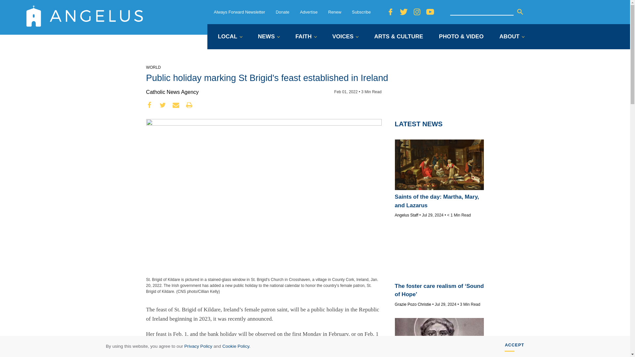 The image size is (635, 357). What do you see at coordinates (309, 12) in the screenshot?
I see `Advertise` at bounding box center [309, 12].